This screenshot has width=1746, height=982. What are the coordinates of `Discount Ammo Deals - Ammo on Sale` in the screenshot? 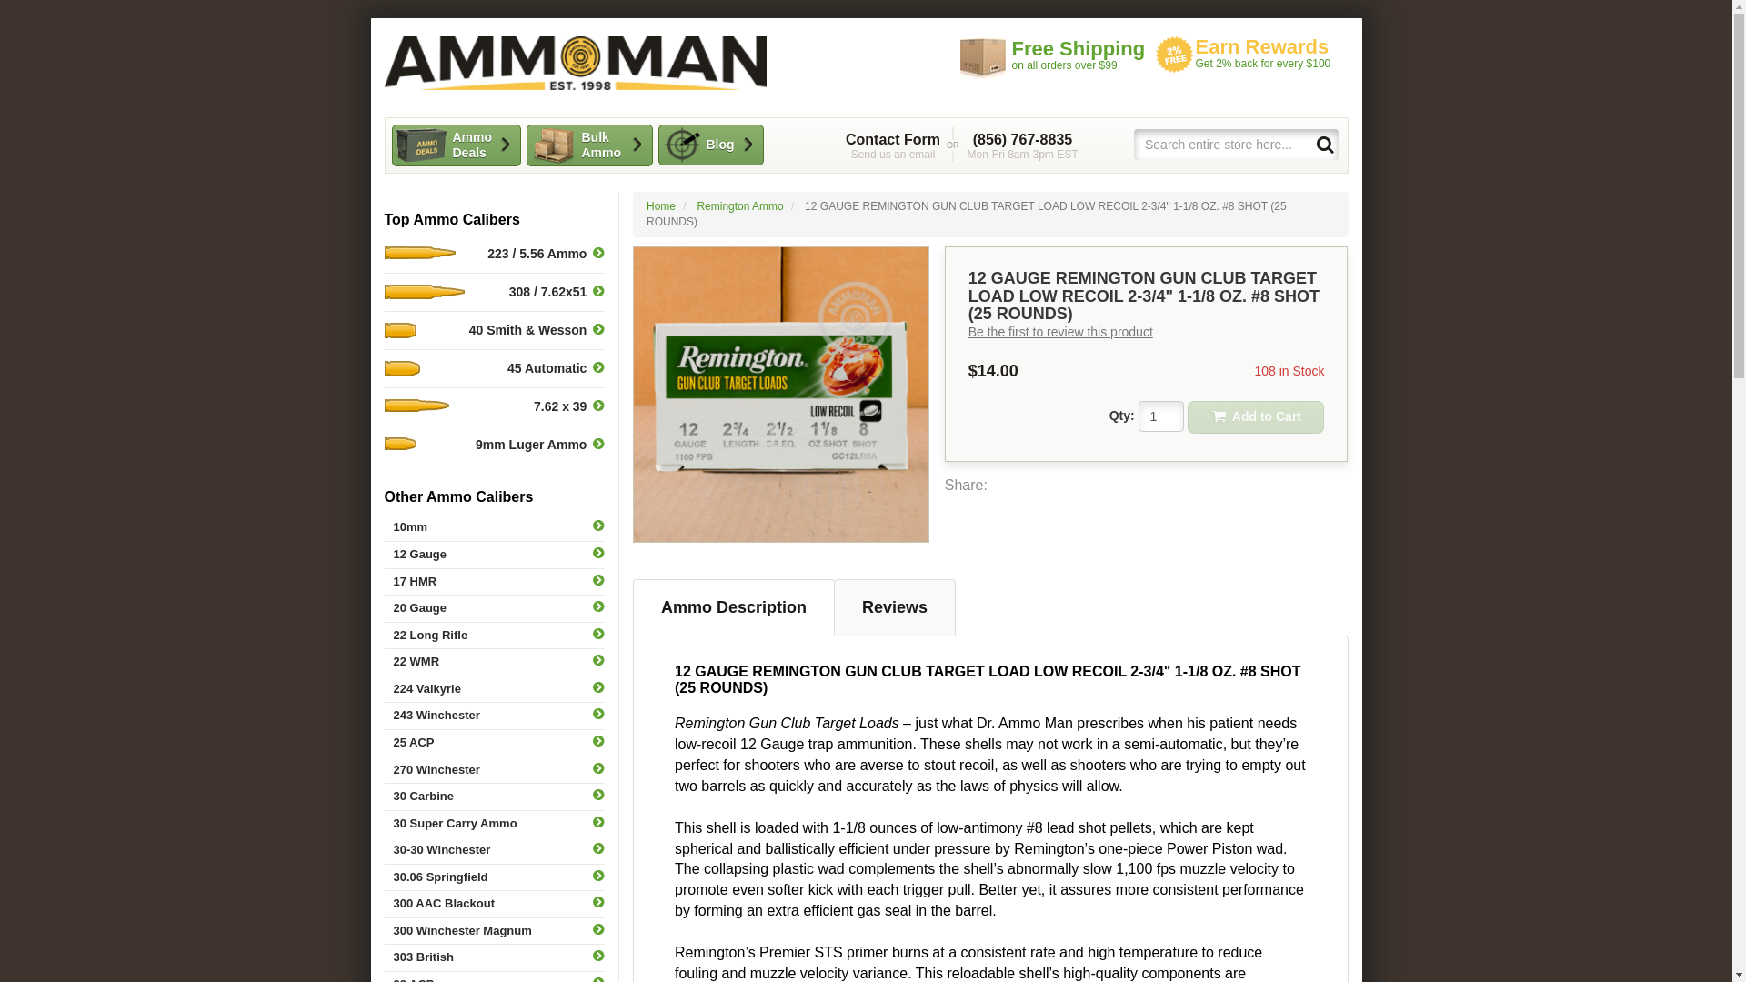 It's located at (456, 145).